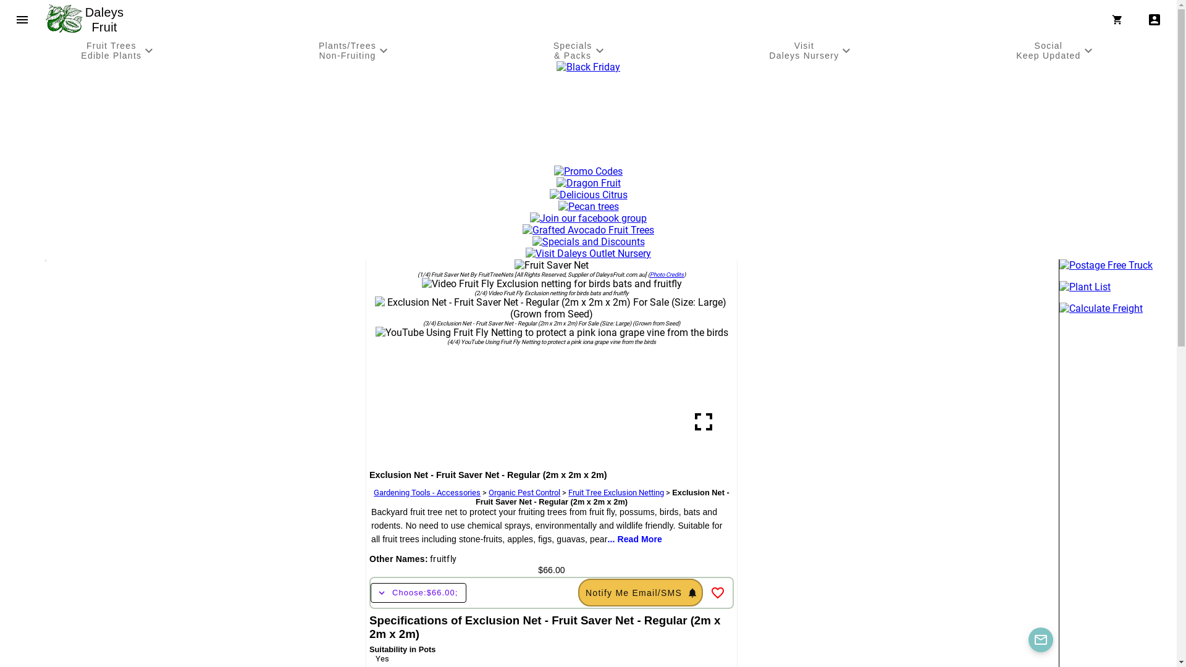  Describe the element at coordinates (1154, 20) in the screenshot. I see `account_box` at that location.